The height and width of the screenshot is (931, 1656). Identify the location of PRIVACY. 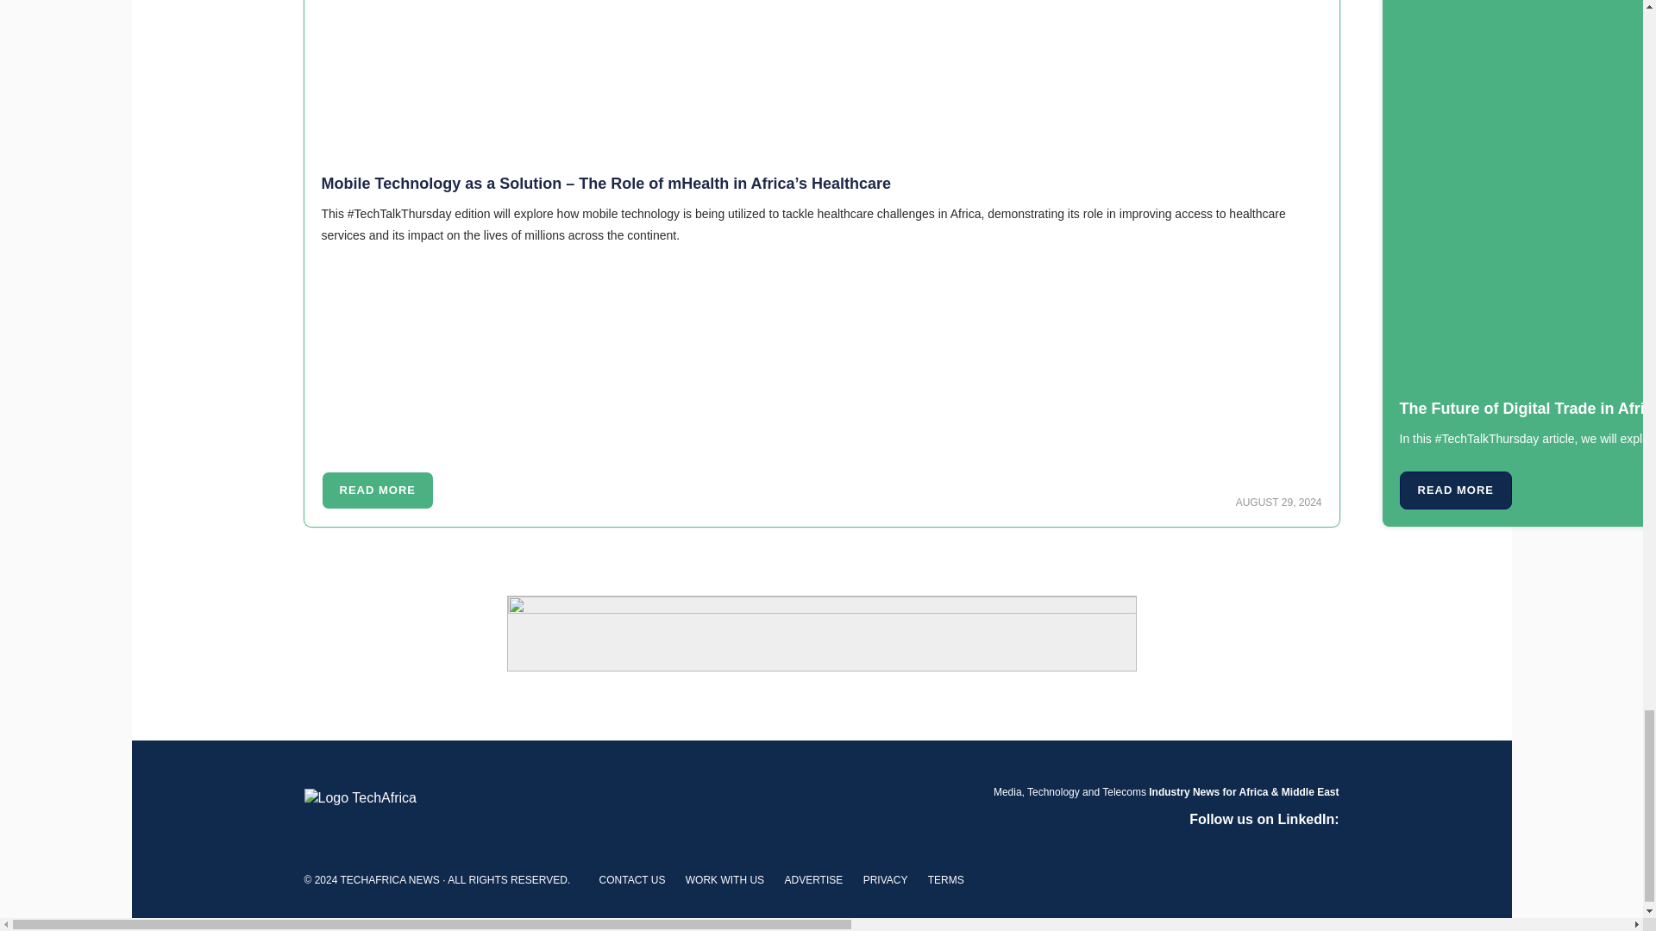
(885, 880).